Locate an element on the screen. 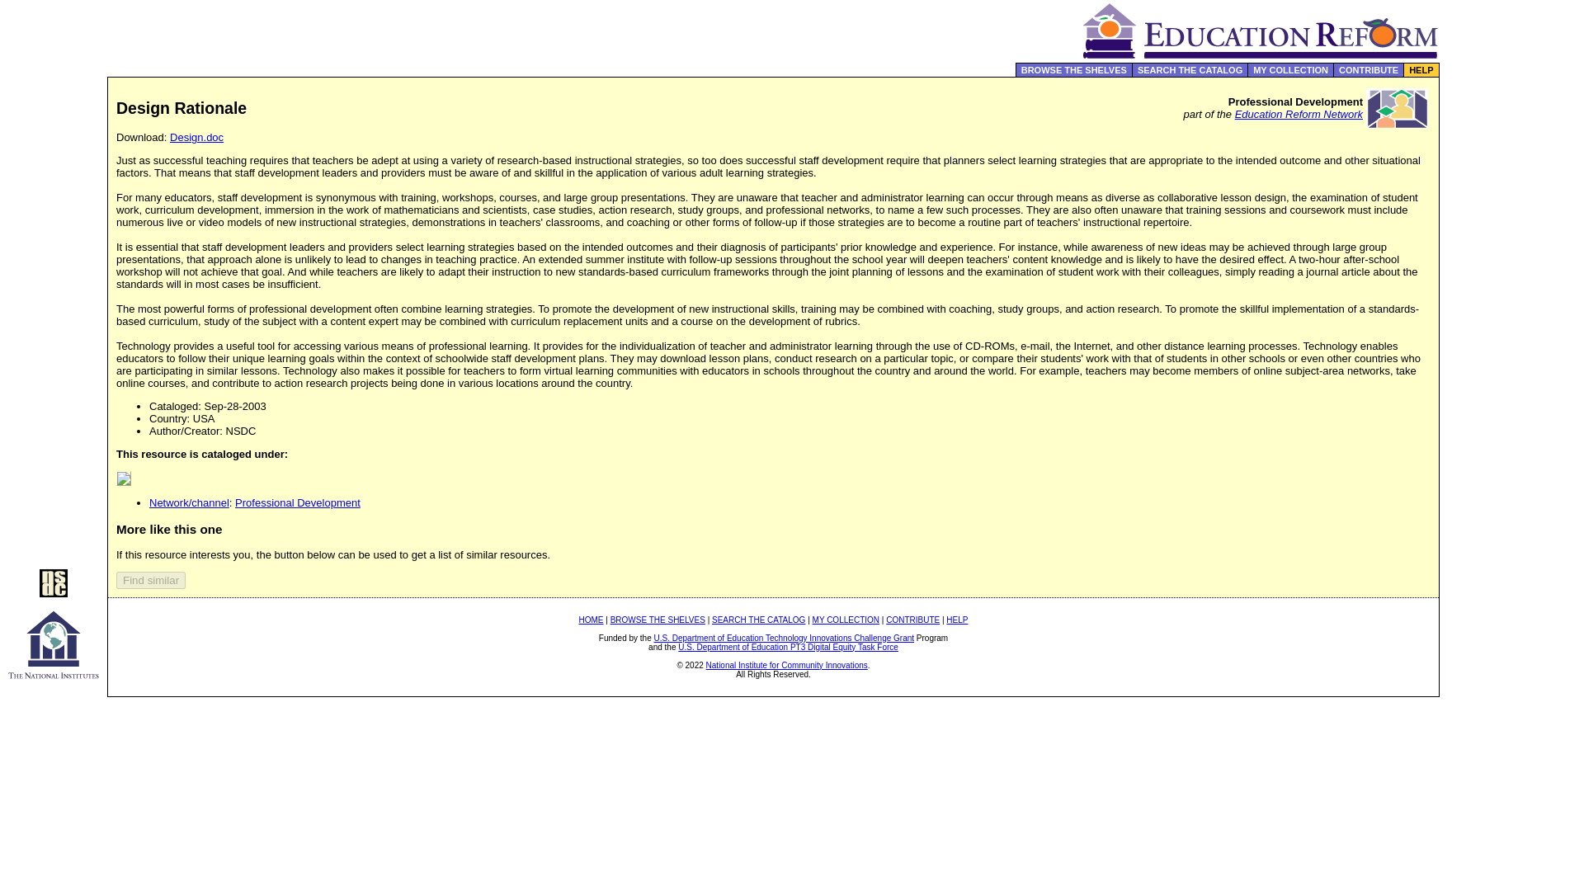  Find similar is located at coordinates (150, 580).